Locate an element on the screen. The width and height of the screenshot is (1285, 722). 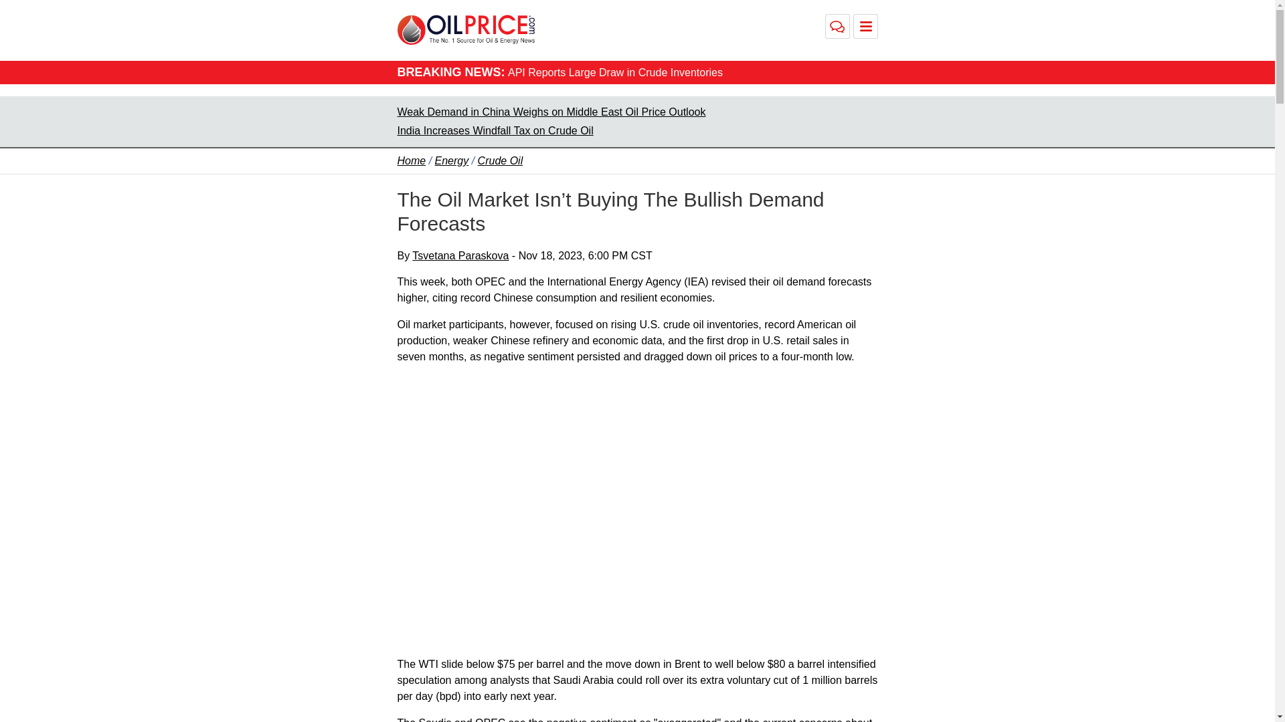
Tsvetana Paraskova is located at coordinates (460, 255).